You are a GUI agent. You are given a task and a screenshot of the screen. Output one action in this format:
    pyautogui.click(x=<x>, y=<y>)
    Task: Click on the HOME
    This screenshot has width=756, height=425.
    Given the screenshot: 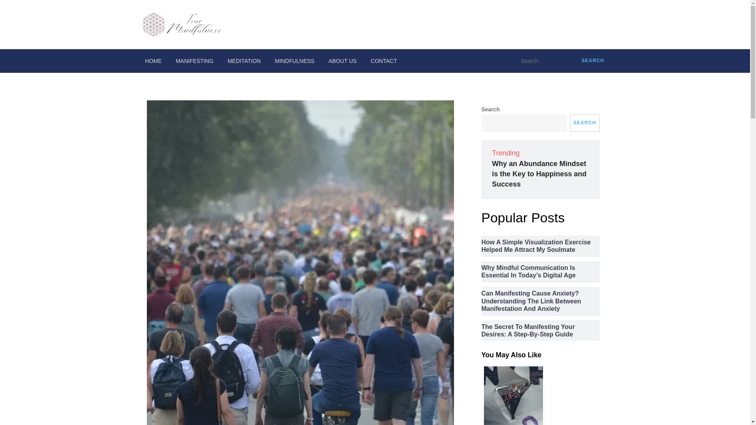 What is the action you would take?
    pyautogui.click(x=153, y=61)
    